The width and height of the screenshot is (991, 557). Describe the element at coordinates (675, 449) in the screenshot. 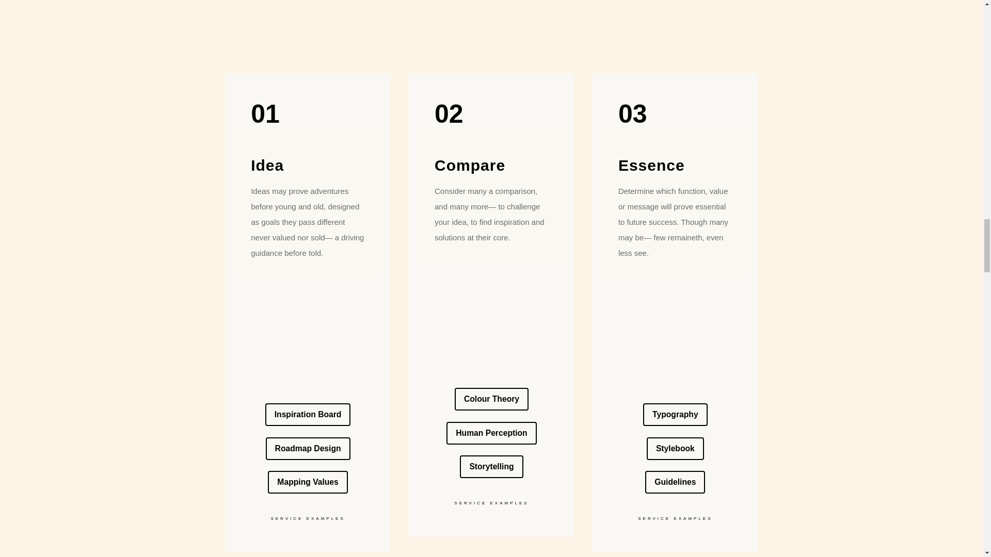

I see `Stylebook` at that location.